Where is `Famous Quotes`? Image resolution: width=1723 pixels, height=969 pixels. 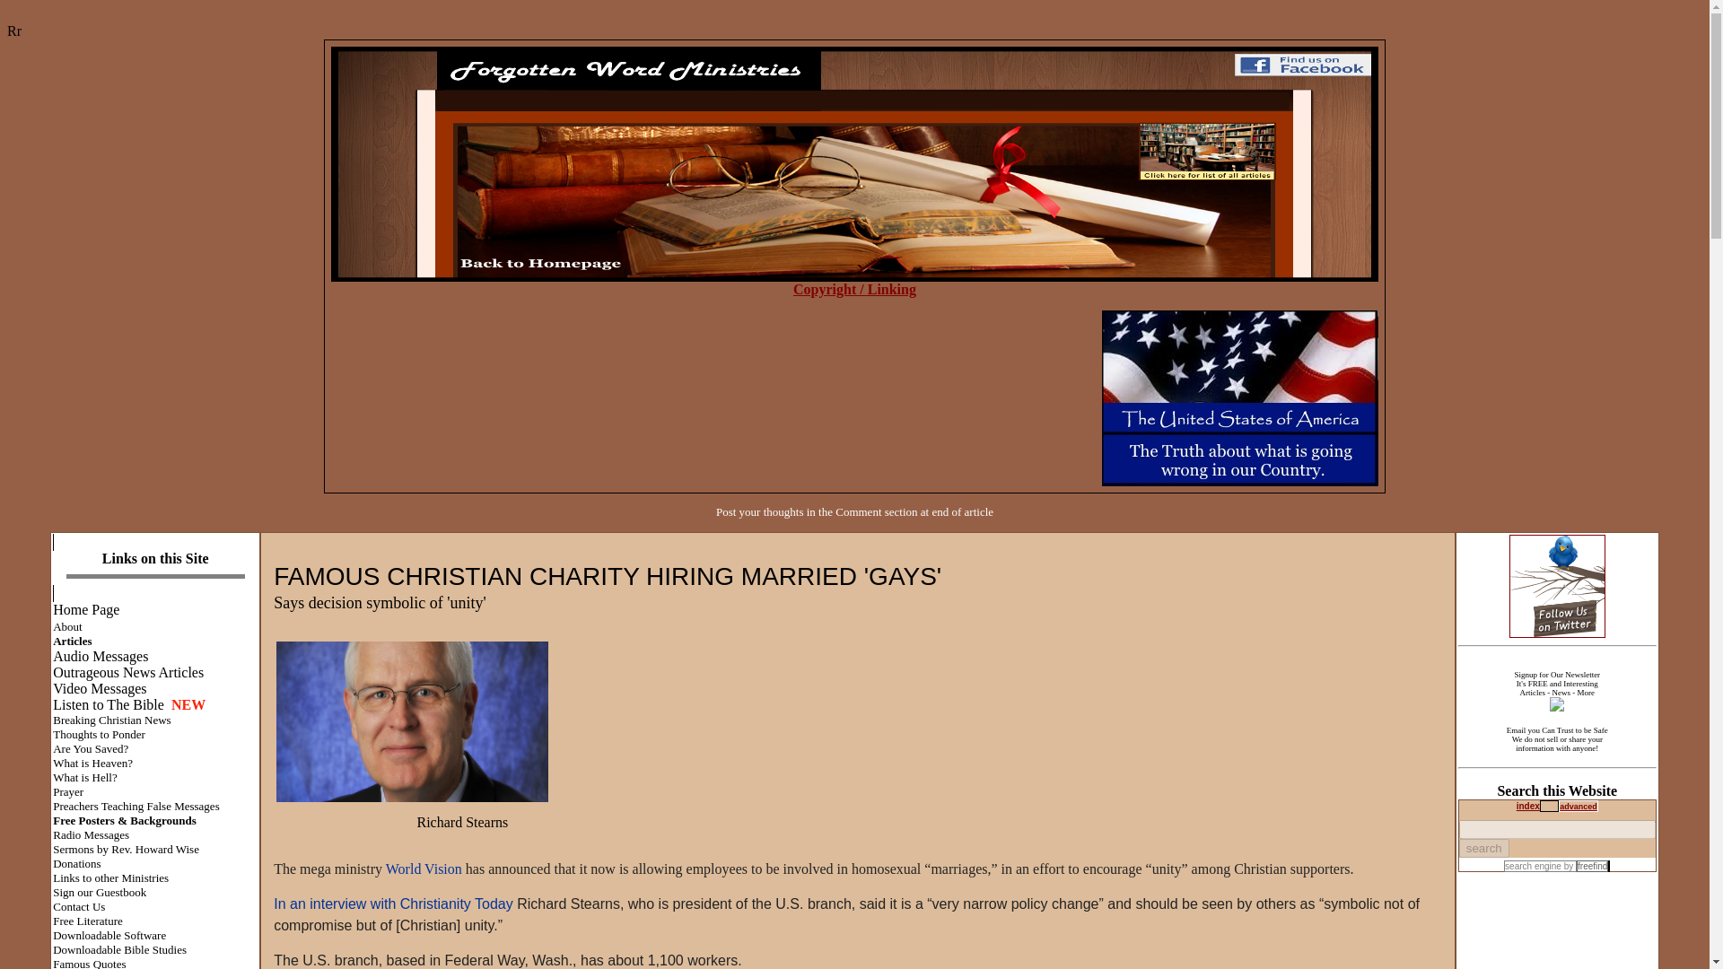 Famous Quotes is located at coordinates (90, 962).